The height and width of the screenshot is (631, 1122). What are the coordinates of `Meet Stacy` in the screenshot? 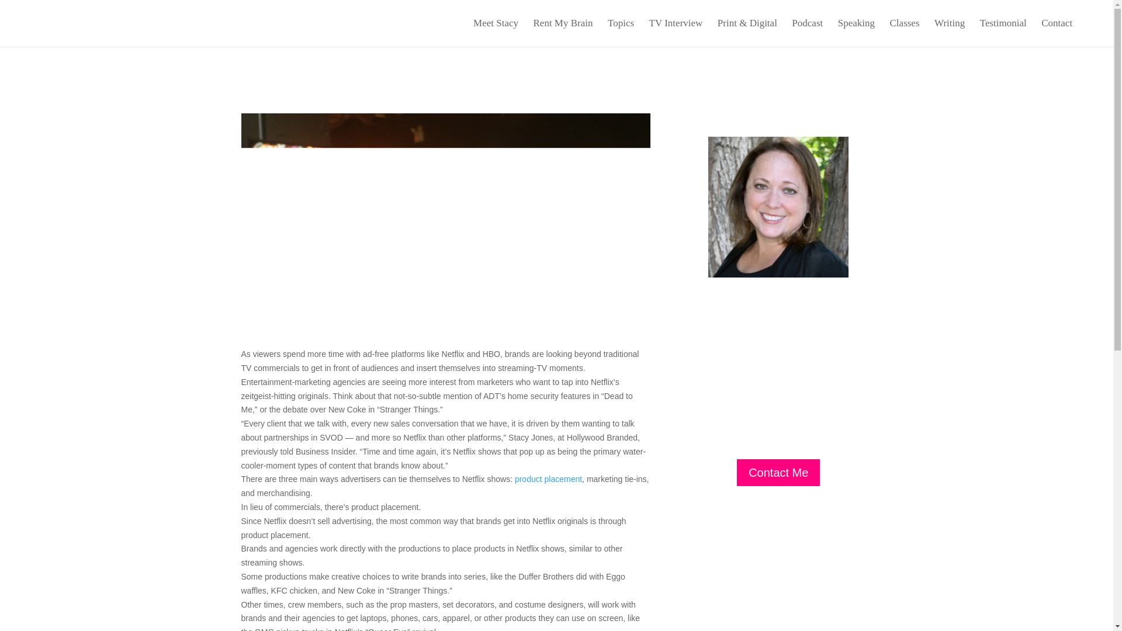 It's located at (496, 33).